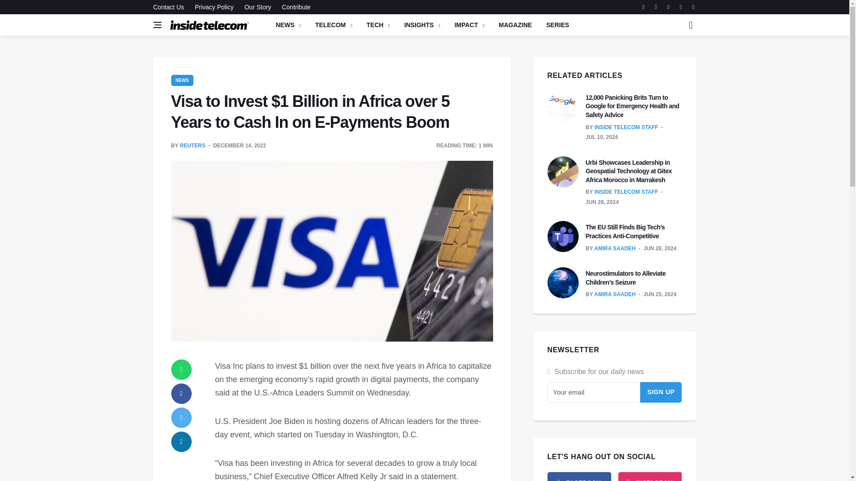 The height and width of the screenshot is (481, 856). Describe the element at coordinates (661, 392) in the screenshot. I see `Sign Up` at that location.